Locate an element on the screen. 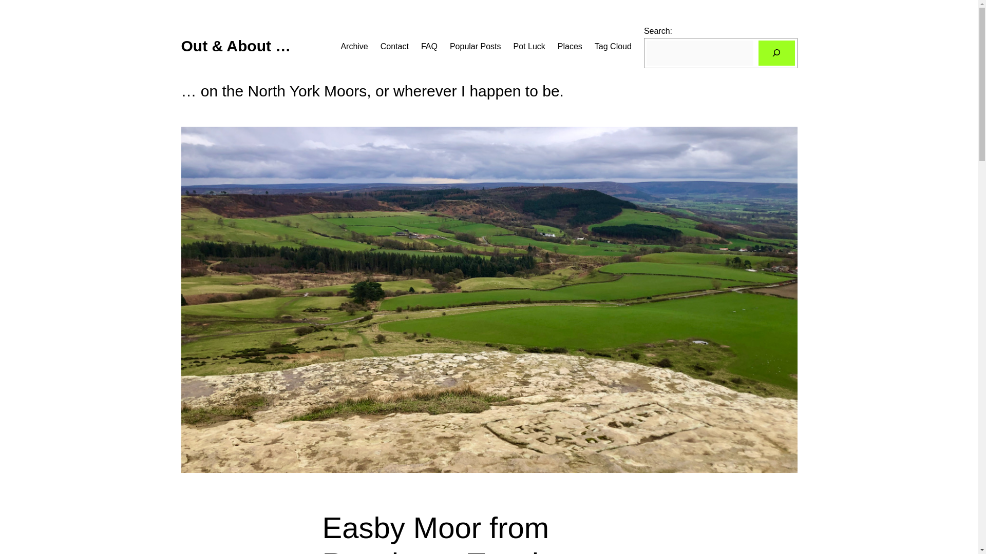 This screenshot has width=986, height=554. Places is located at coordinates (570, 46).